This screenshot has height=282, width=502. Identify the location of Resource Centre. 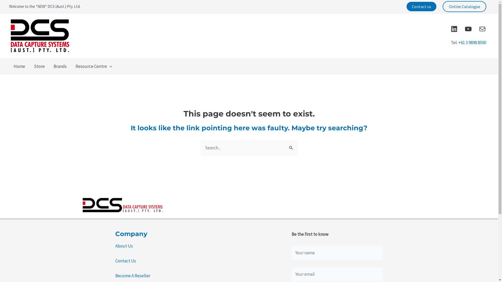
(94, 66).